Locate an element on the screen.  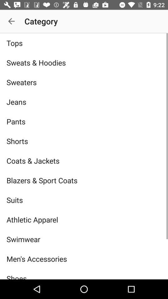
select shoes item is located at coordinates (84, 274).